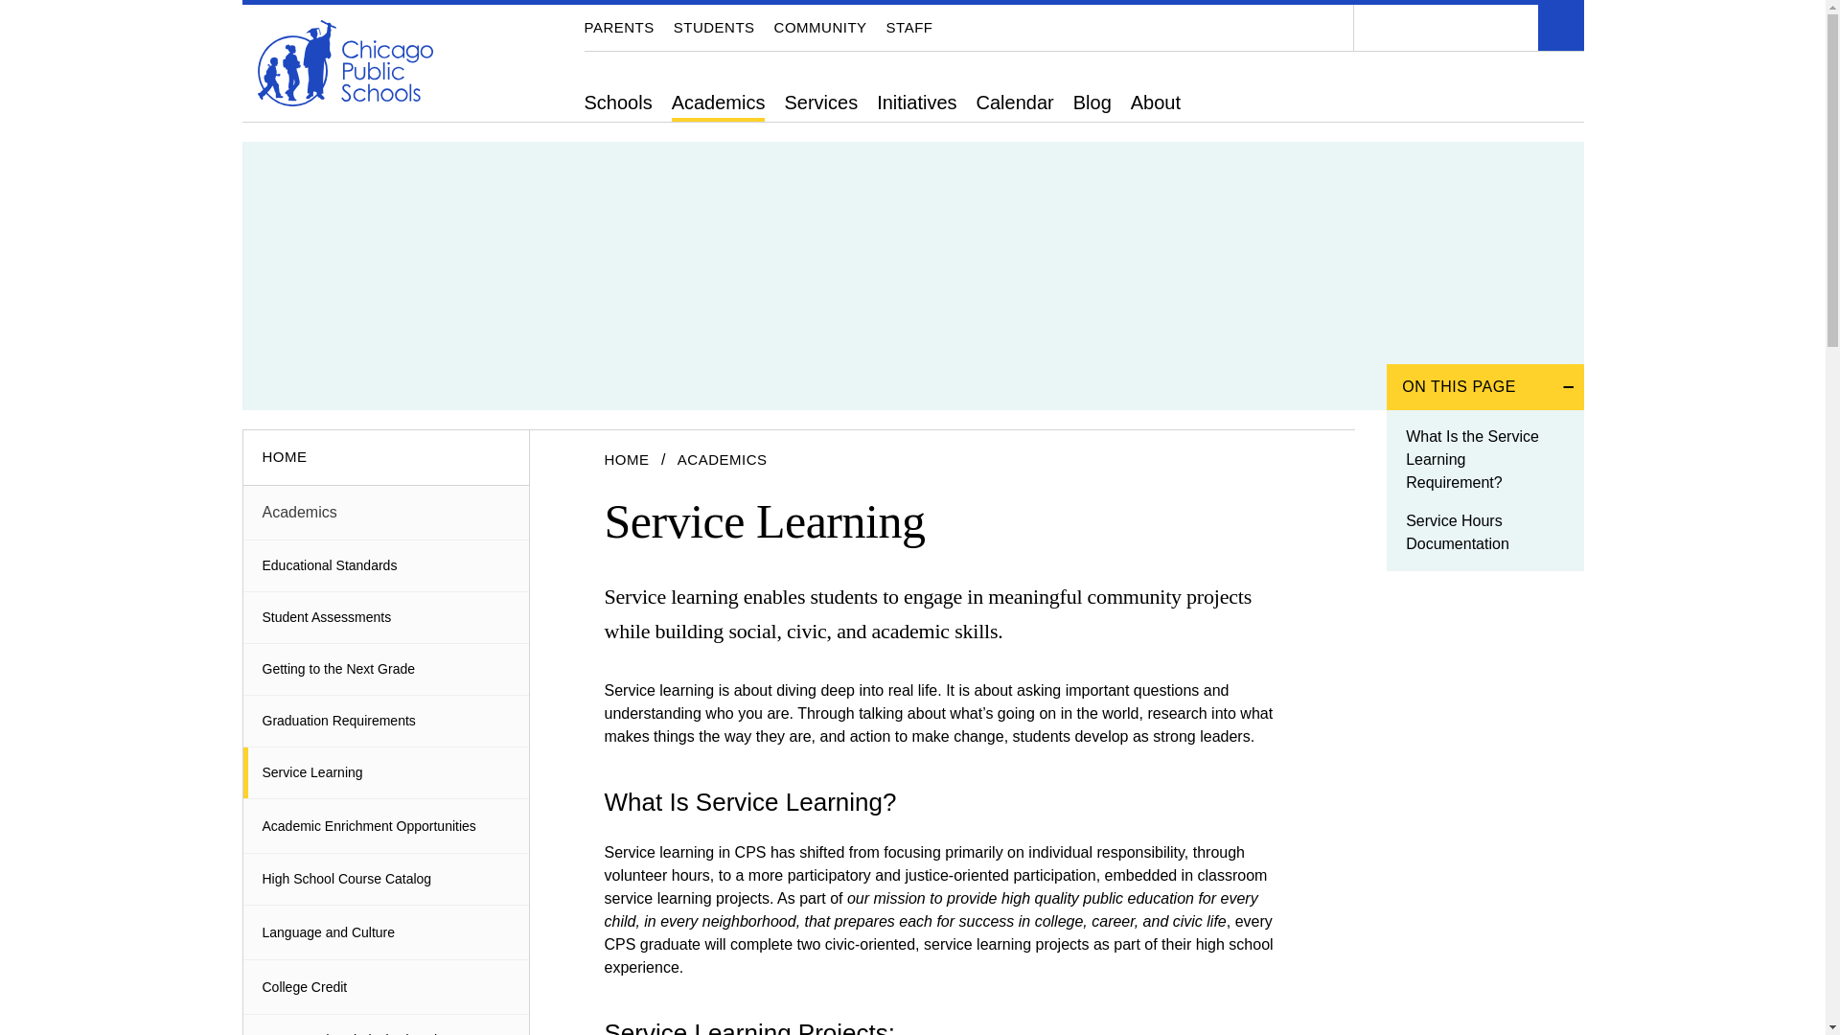 This screenshot has height=1035, width=1840. Describe the element at coordinates (1559, 27) in the screenshot. I see `Toggle Search` at that location.